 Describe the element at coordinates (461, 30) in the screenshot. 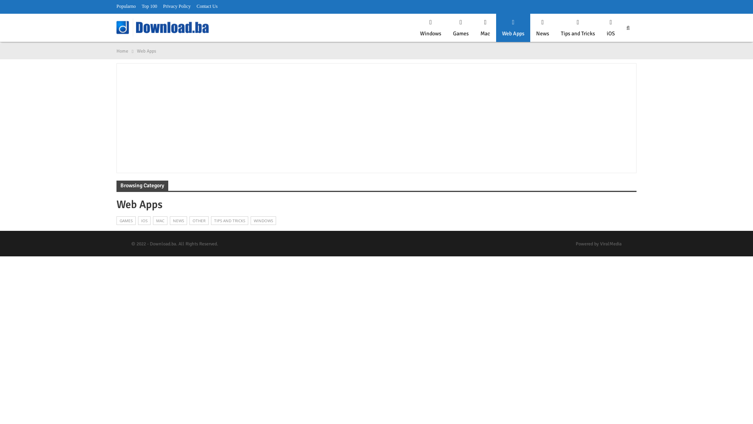

I see `Games` at that location.